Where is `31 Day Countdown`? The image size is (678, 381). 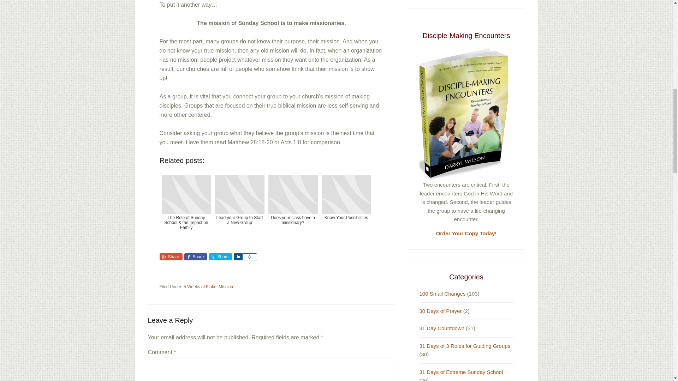 31 Day Countdown is located at coordinates (442, 328).